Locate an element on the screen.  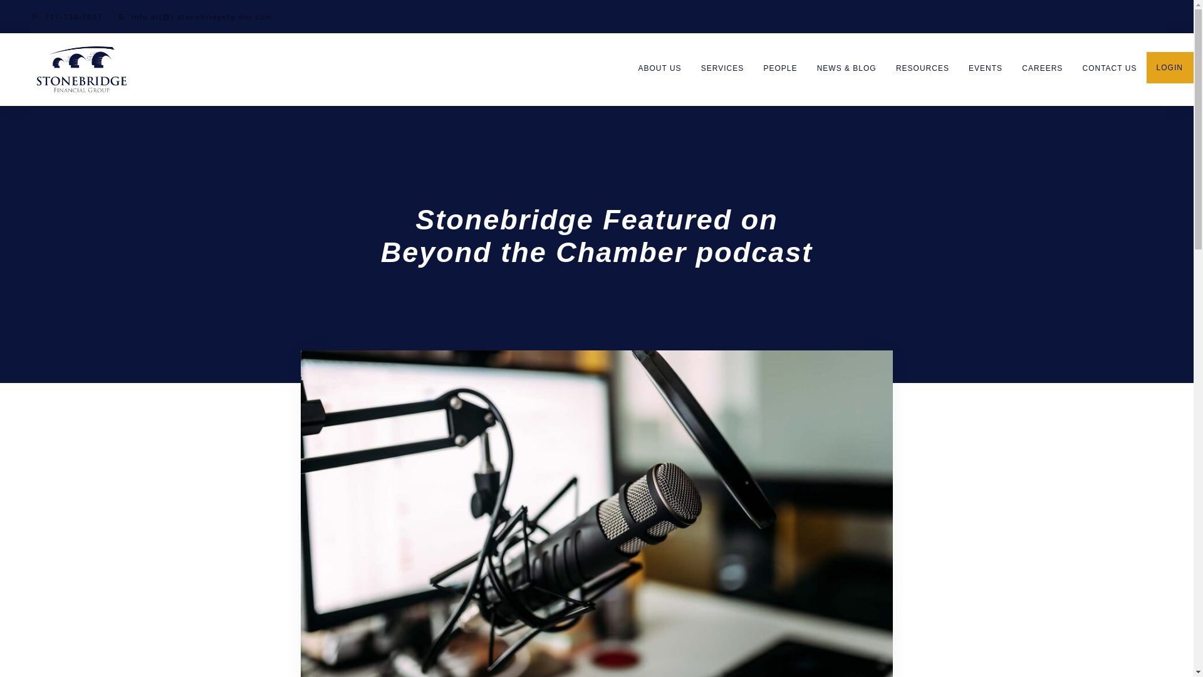
CONTACT US is located at coordinates (1109, 68).